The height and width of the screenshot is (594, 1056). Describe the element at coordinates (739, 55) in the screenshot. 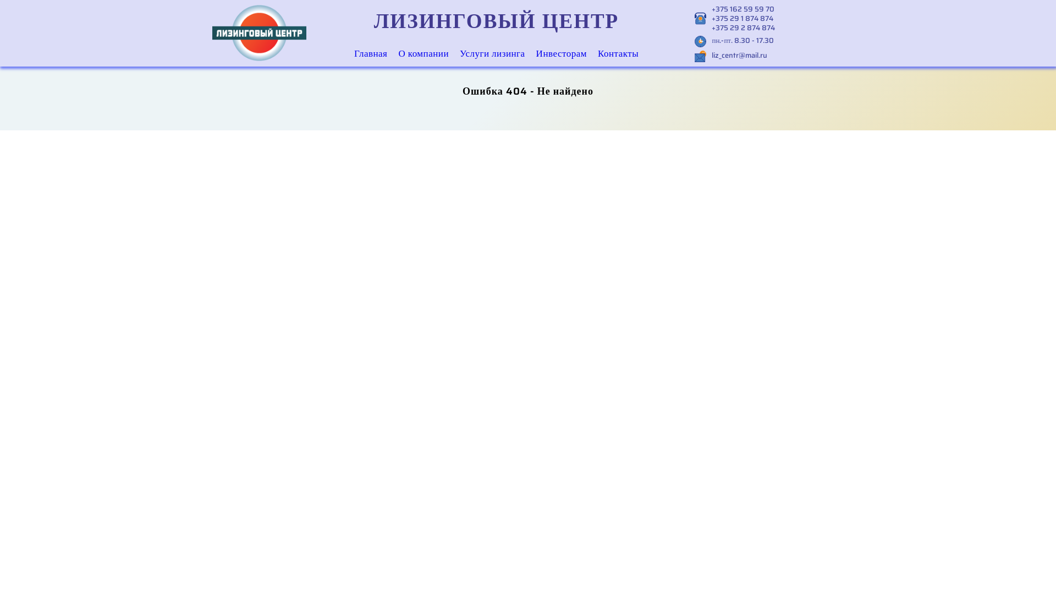

I see `liz_centr@mail.ru` at that location.